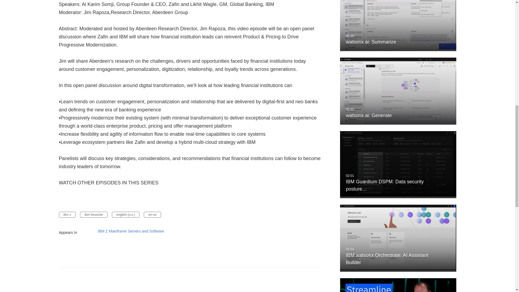 The height and width of the screenshot is (292, 519). Describe the element at coordinates (398, 91) in the screenshot. I see `watsonx.ai: Generate` at that location.